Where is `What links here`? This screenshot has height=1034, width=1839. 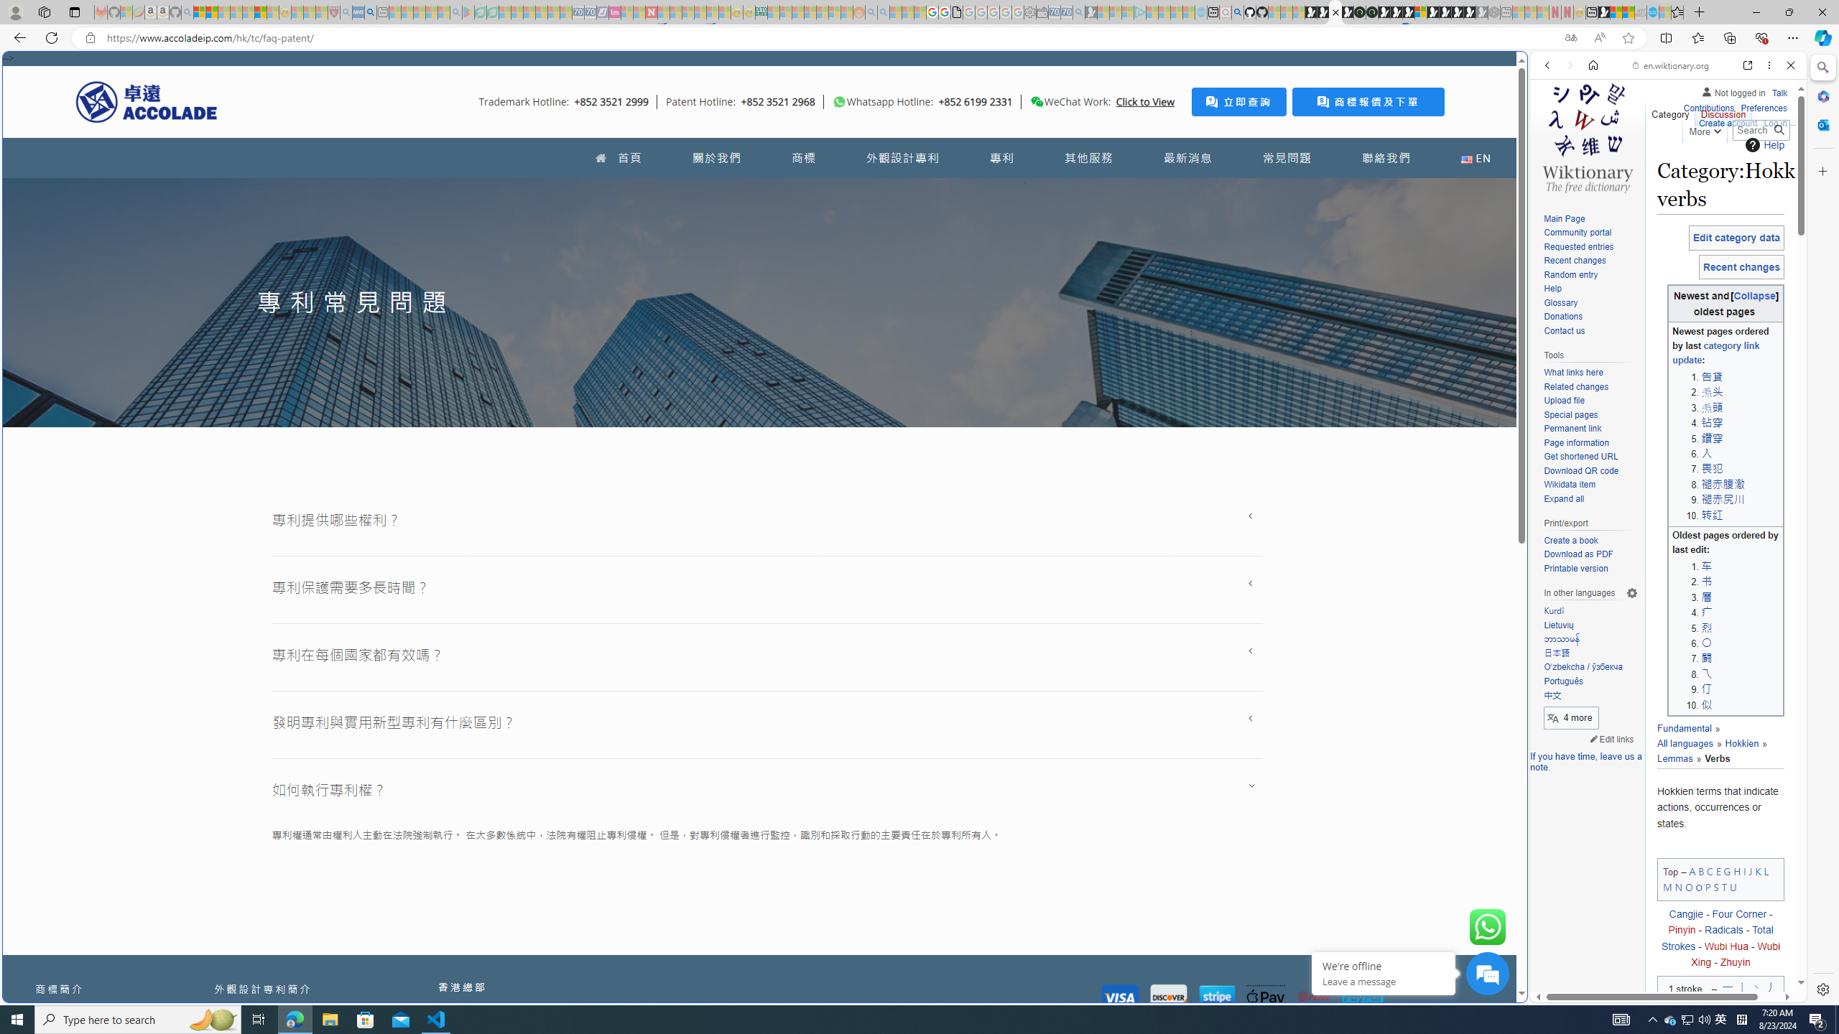
What links here is located at coordinates (1590, 373).